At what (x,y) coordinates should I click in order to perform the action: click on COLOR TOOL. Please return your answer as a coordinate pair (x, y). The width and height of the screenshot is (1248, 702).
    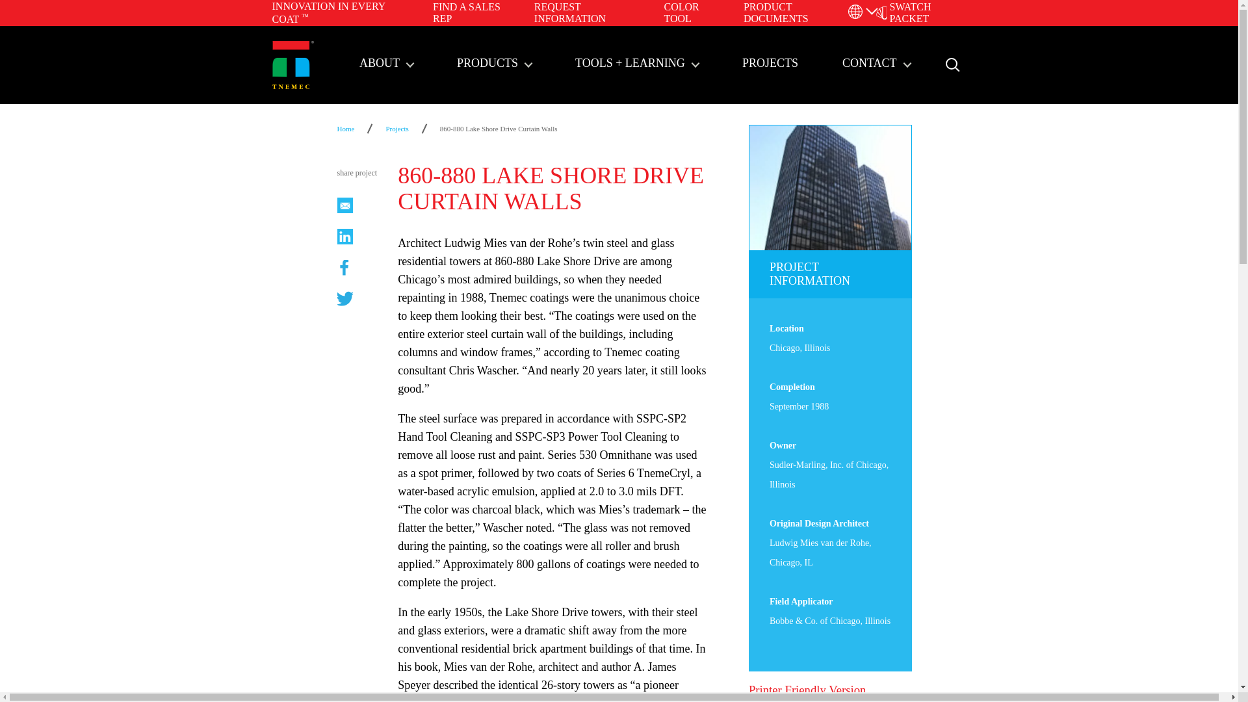
    Looking at the image, I should click on (681, 12).